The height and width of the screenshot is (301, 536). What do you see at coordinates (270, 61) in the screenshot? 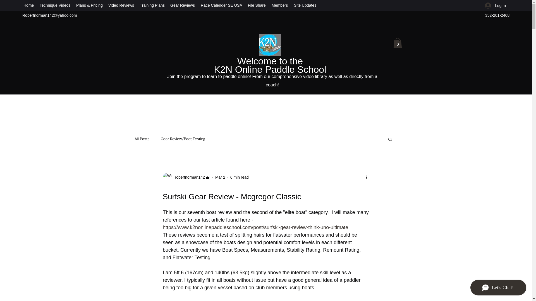
I see `Welcome to the` at bounding box center [270, 61].